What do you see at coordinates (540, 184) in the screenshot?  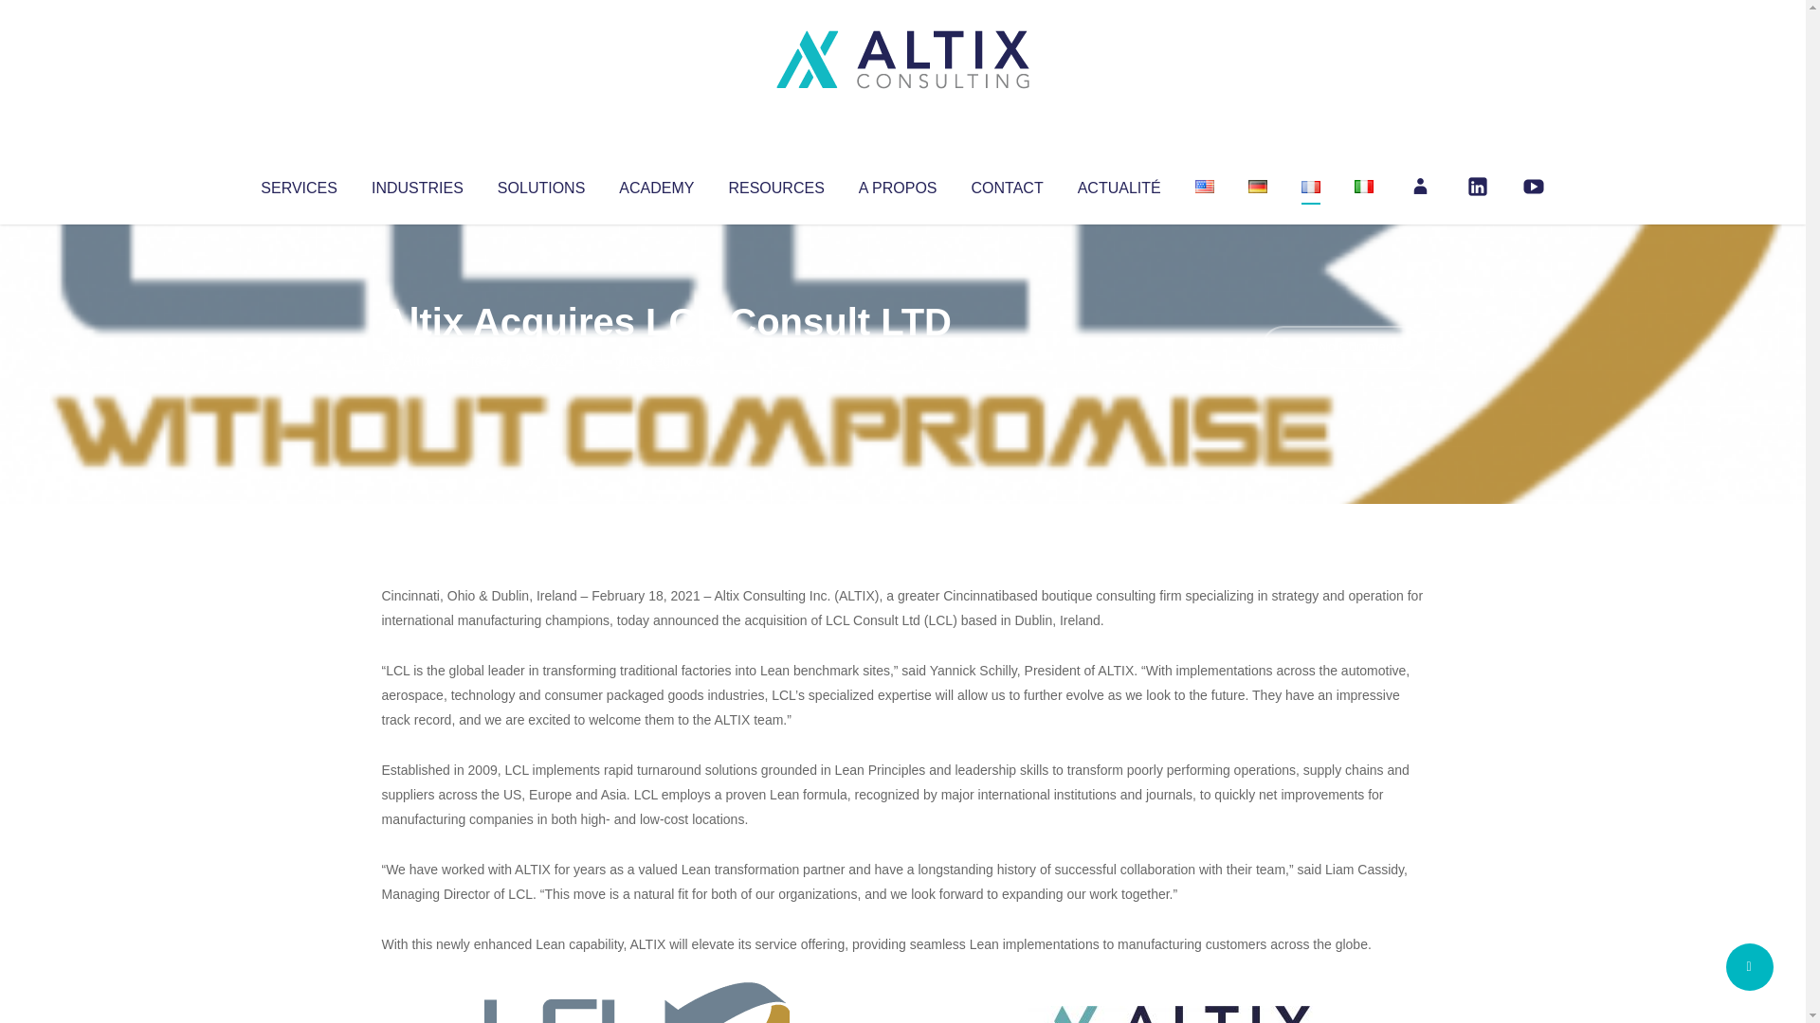 I see `SOLUTIONS` at bounding box center [540, 184].